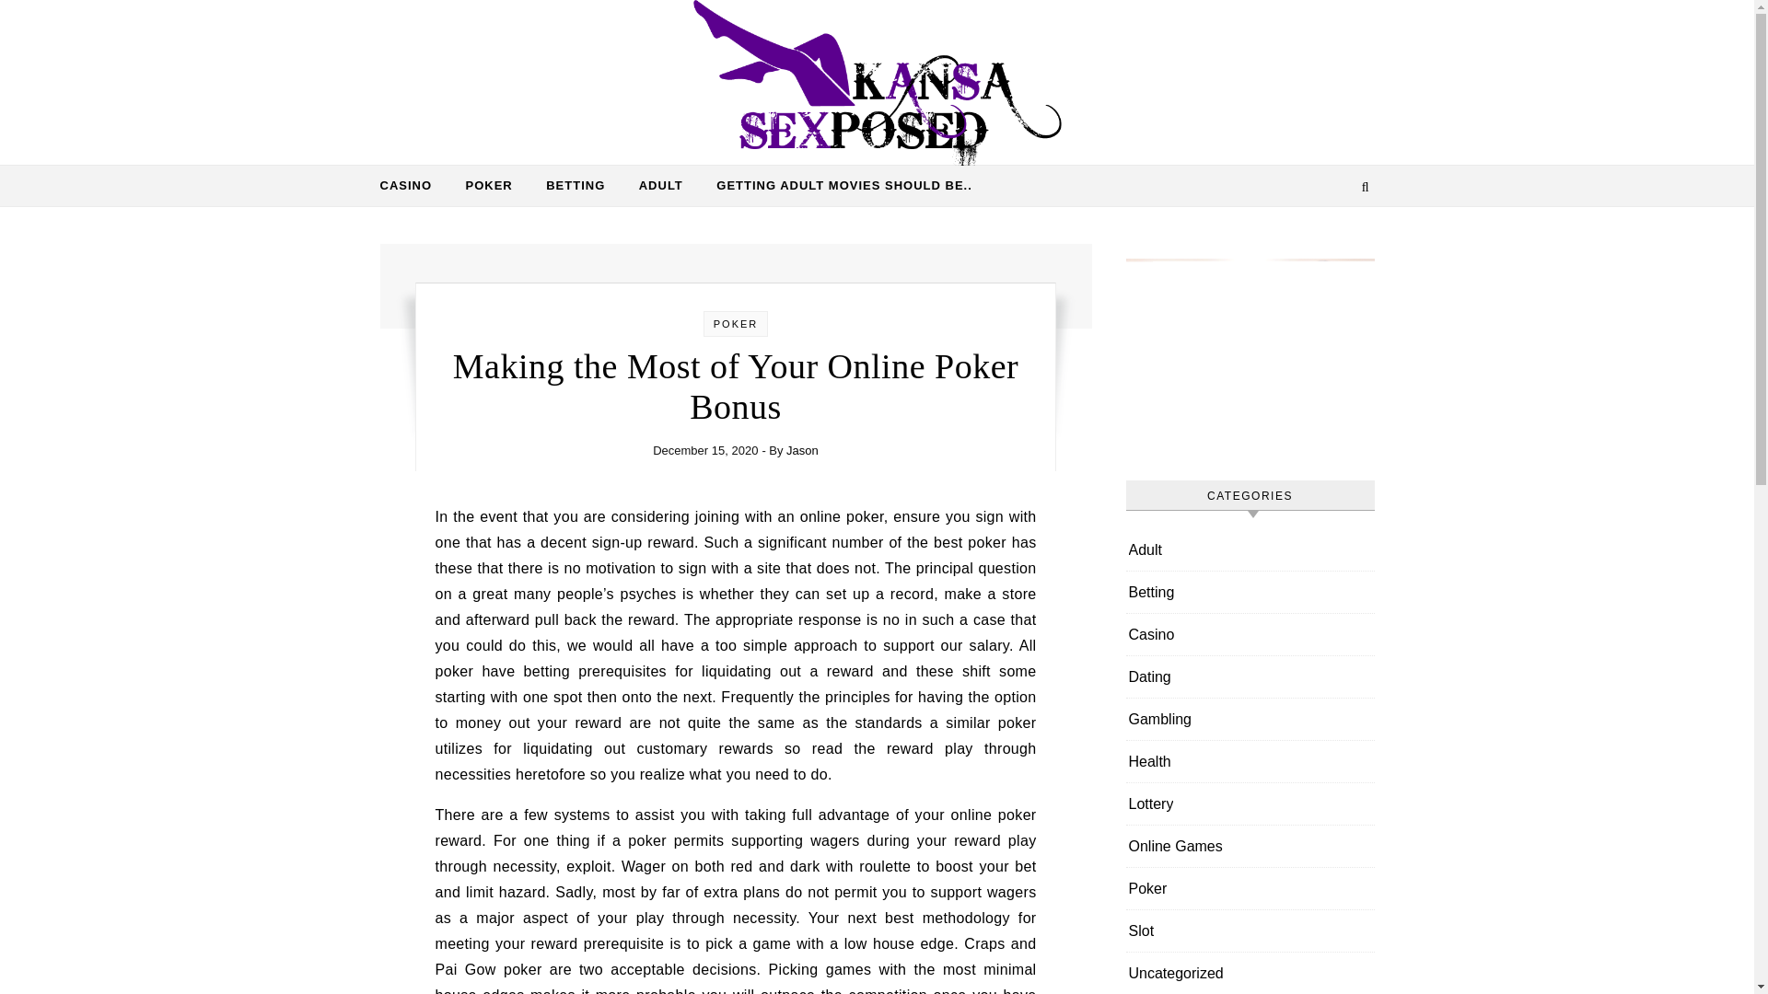 The width and height of the screenshot is (1768, 994). I want to click on Dating, so click(1149, 676).